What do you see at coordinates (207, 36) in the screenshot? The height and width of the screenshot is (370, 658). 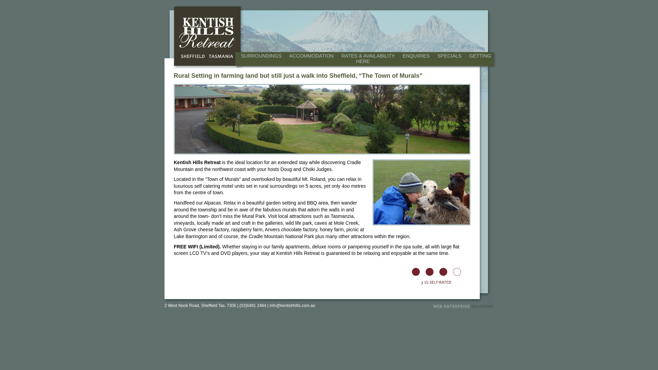 I see `Kentish Hills Retreat` at bounding box center [207, 36].